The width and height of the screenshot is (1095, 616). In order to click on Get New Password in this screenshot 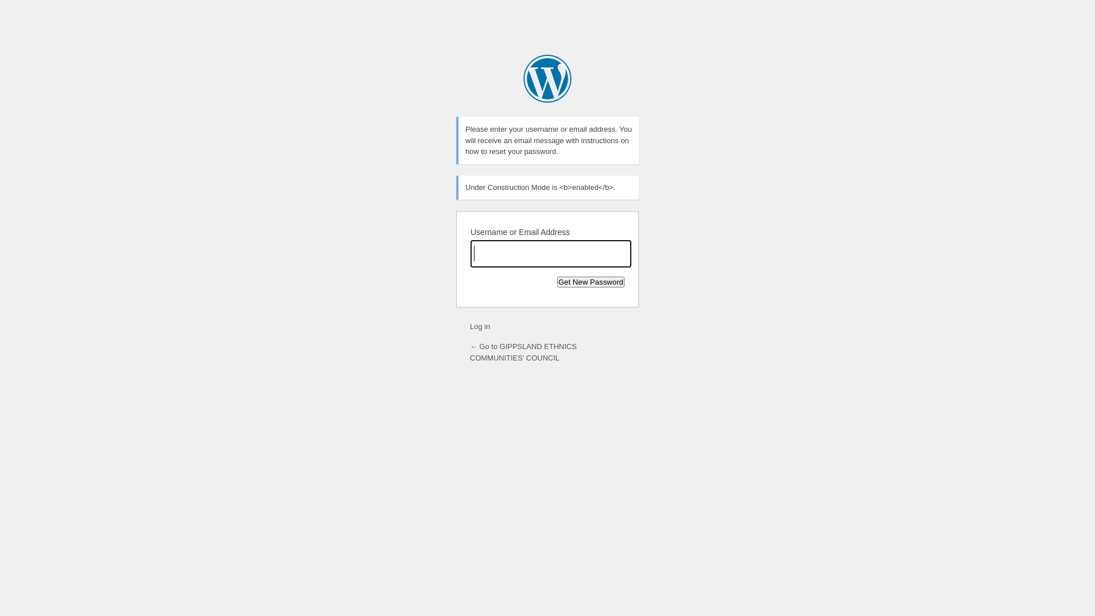, I will do `click(591, 282)`.